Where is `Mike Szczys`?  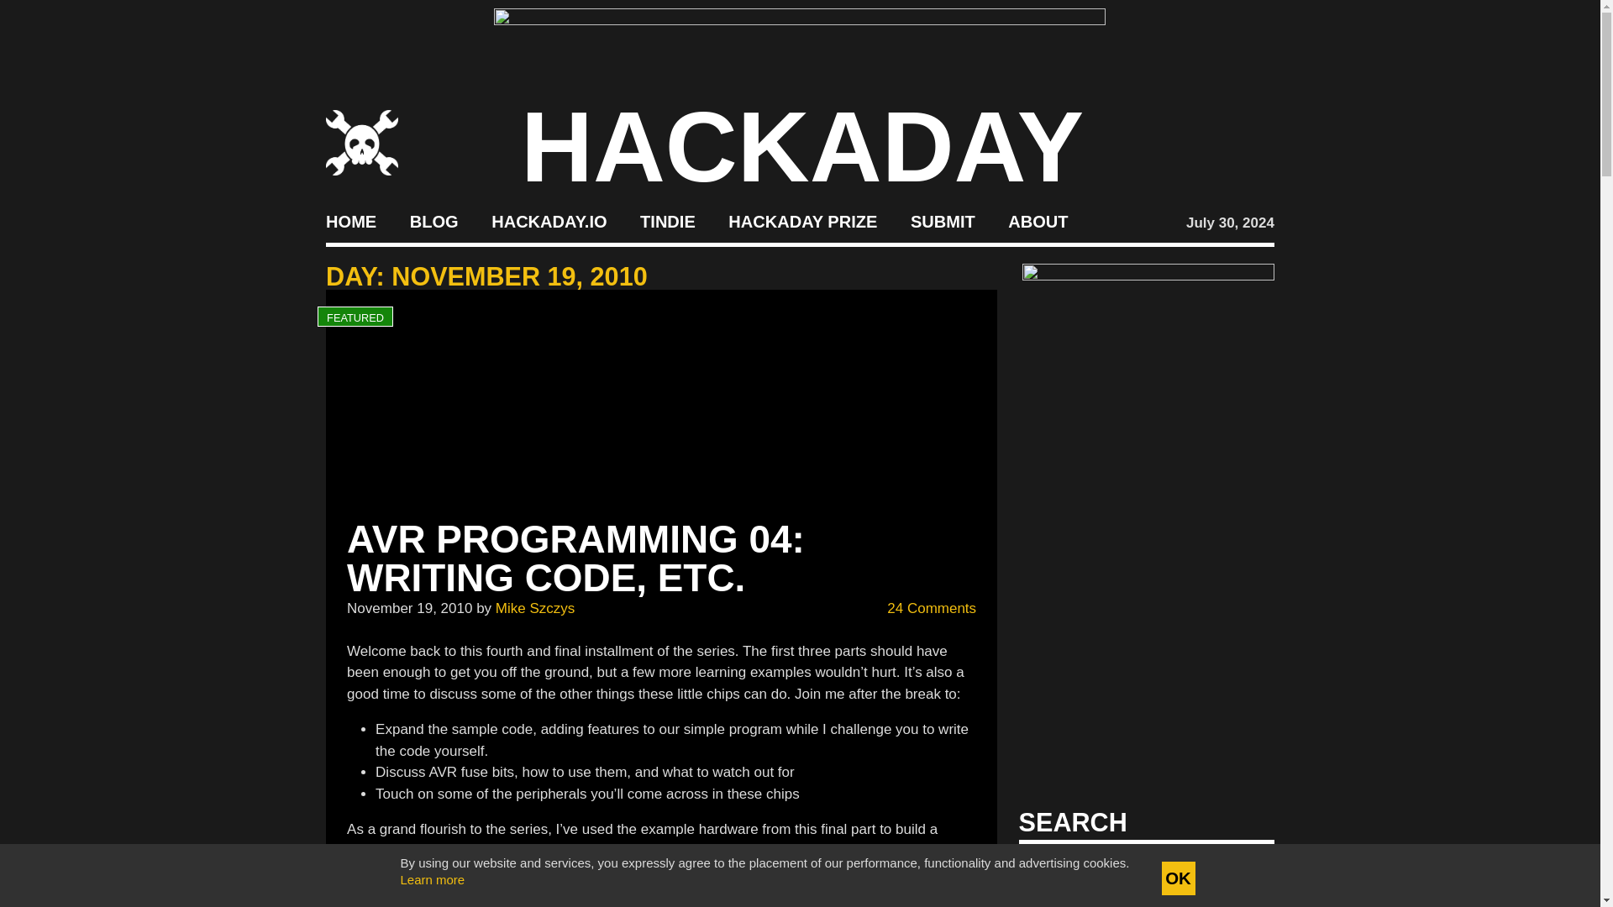
Mike Szczys is located at coordinates (534, 607).